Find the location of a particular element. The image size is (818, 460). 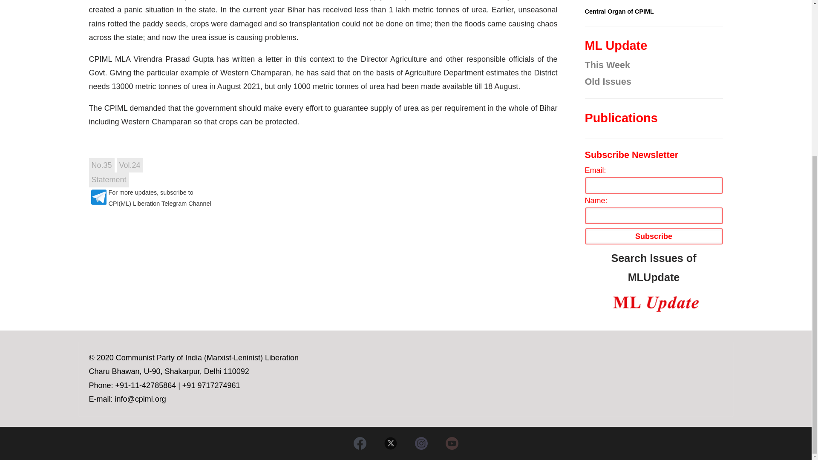

Statement is located at coordinates (108, 180).